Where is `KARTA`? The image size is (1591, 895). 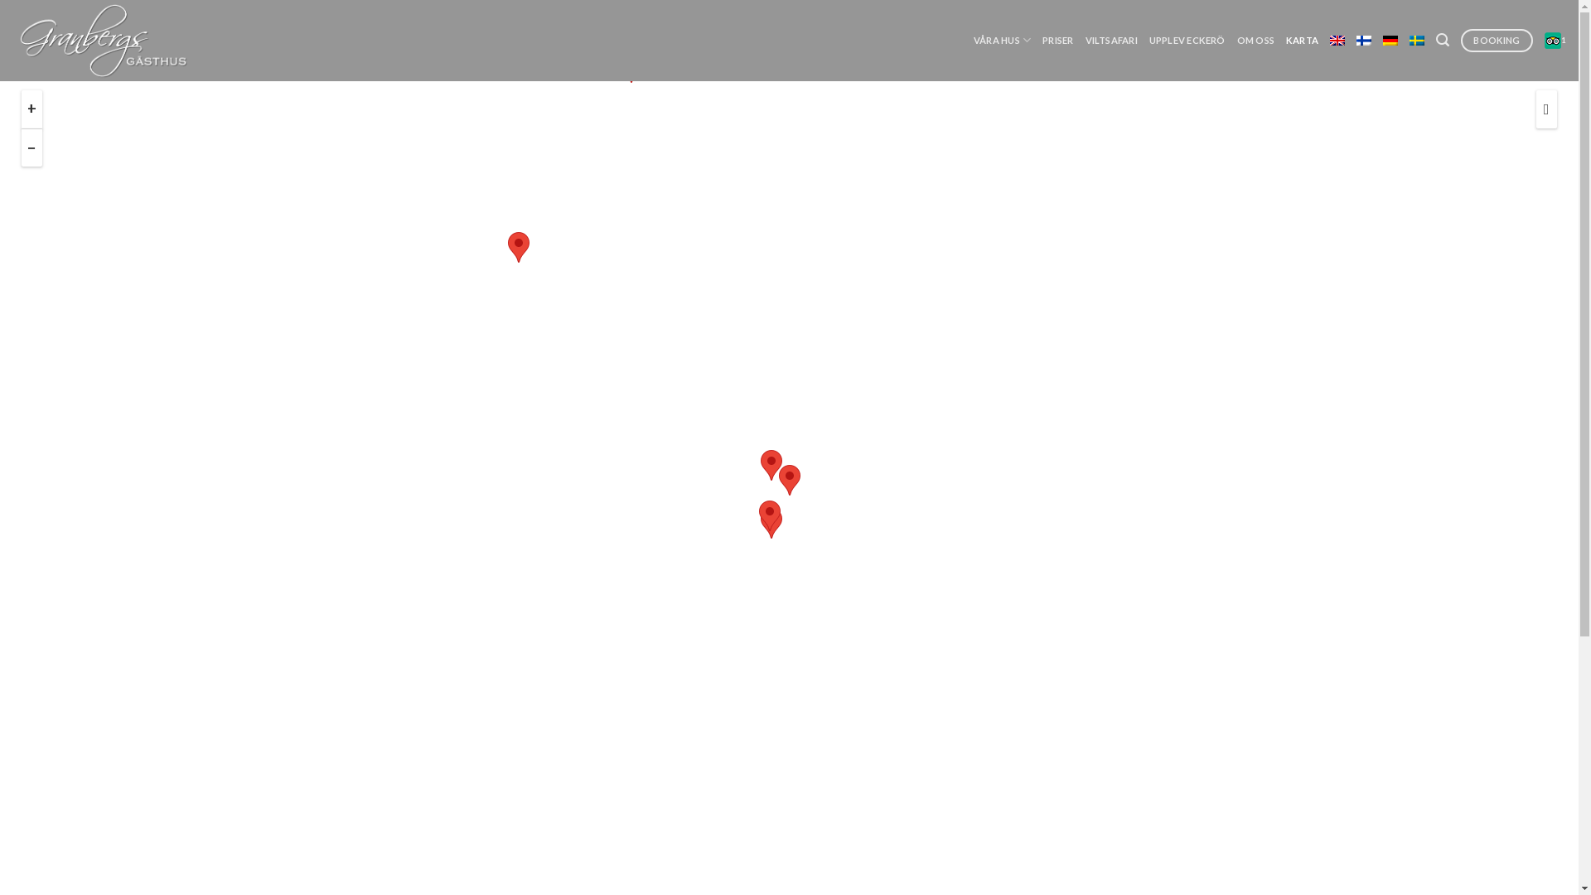
KARTA is located at coordinates (1303, 41).